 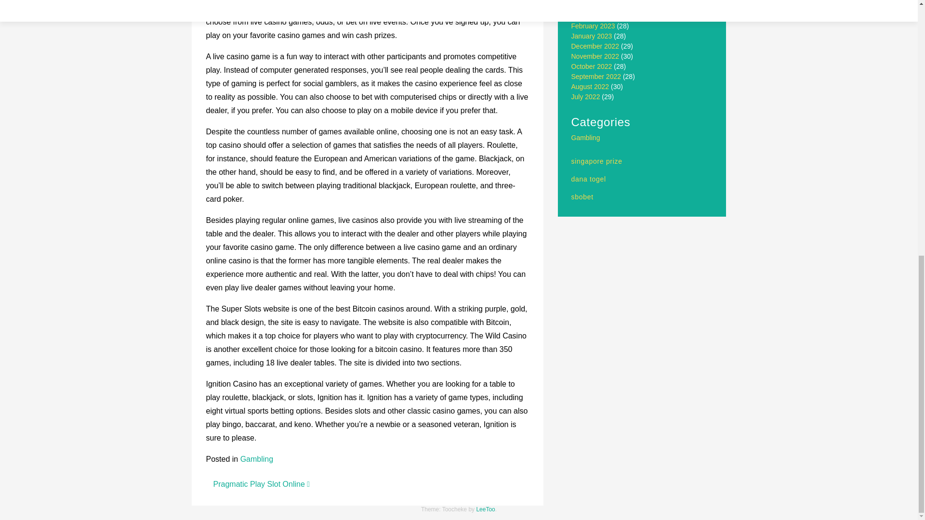 I want to click on February 2023, so click(x=593, y=26).